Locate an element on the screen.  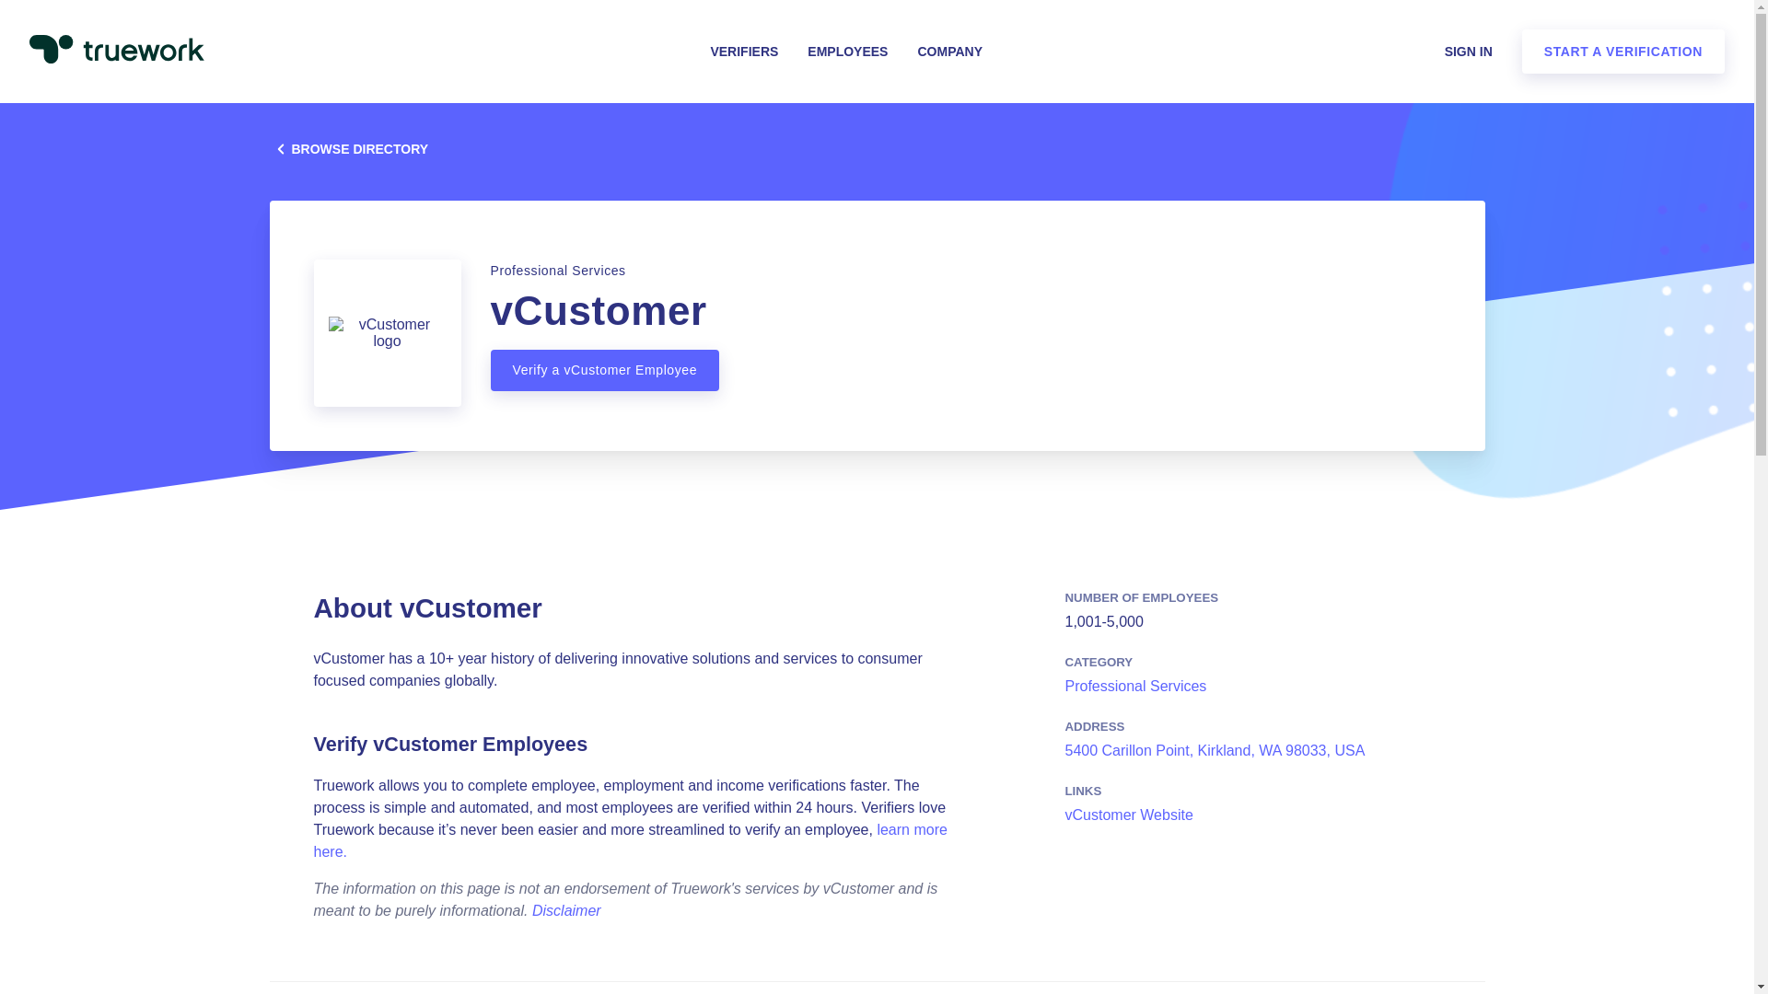
vCustomer Website is located at coordinates (1127, 815).